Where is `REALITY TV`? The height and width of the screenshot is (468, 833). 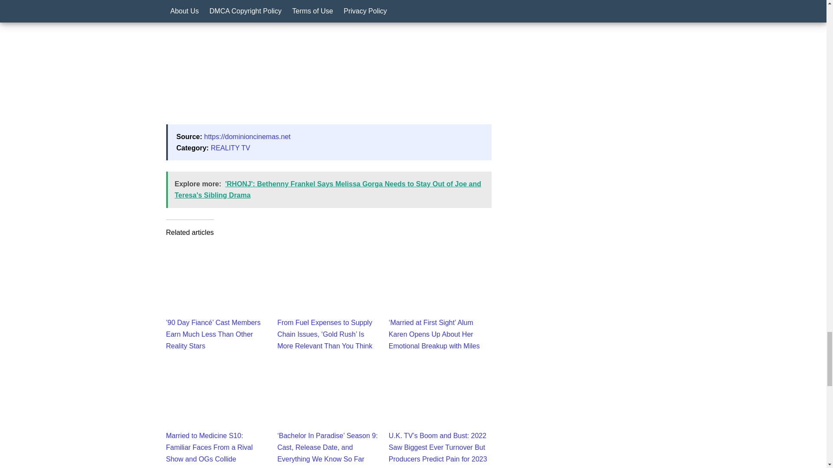 REALITY TV is located at coordinates (230, 147).